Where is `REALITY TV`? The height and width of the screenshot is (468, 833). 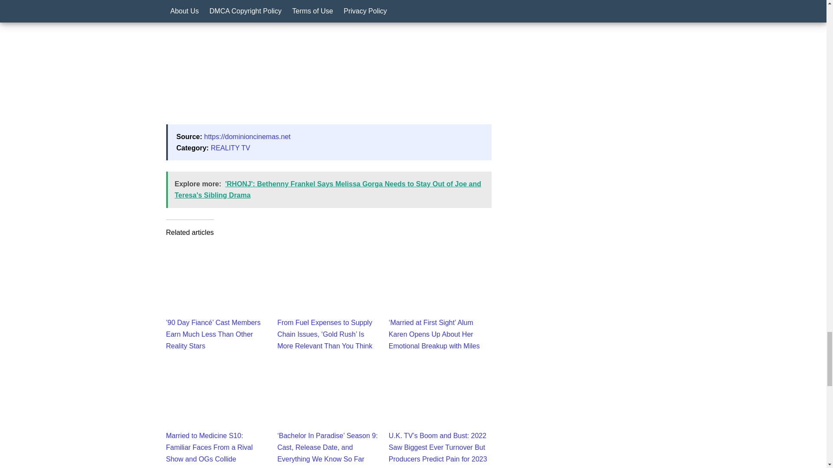 REALITY TV is located at coordinates (230, 147).